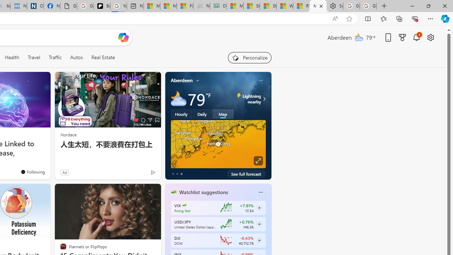 The width and height of the screenshot is (453, 255). I want to click on tab-0, so click(173, 174).